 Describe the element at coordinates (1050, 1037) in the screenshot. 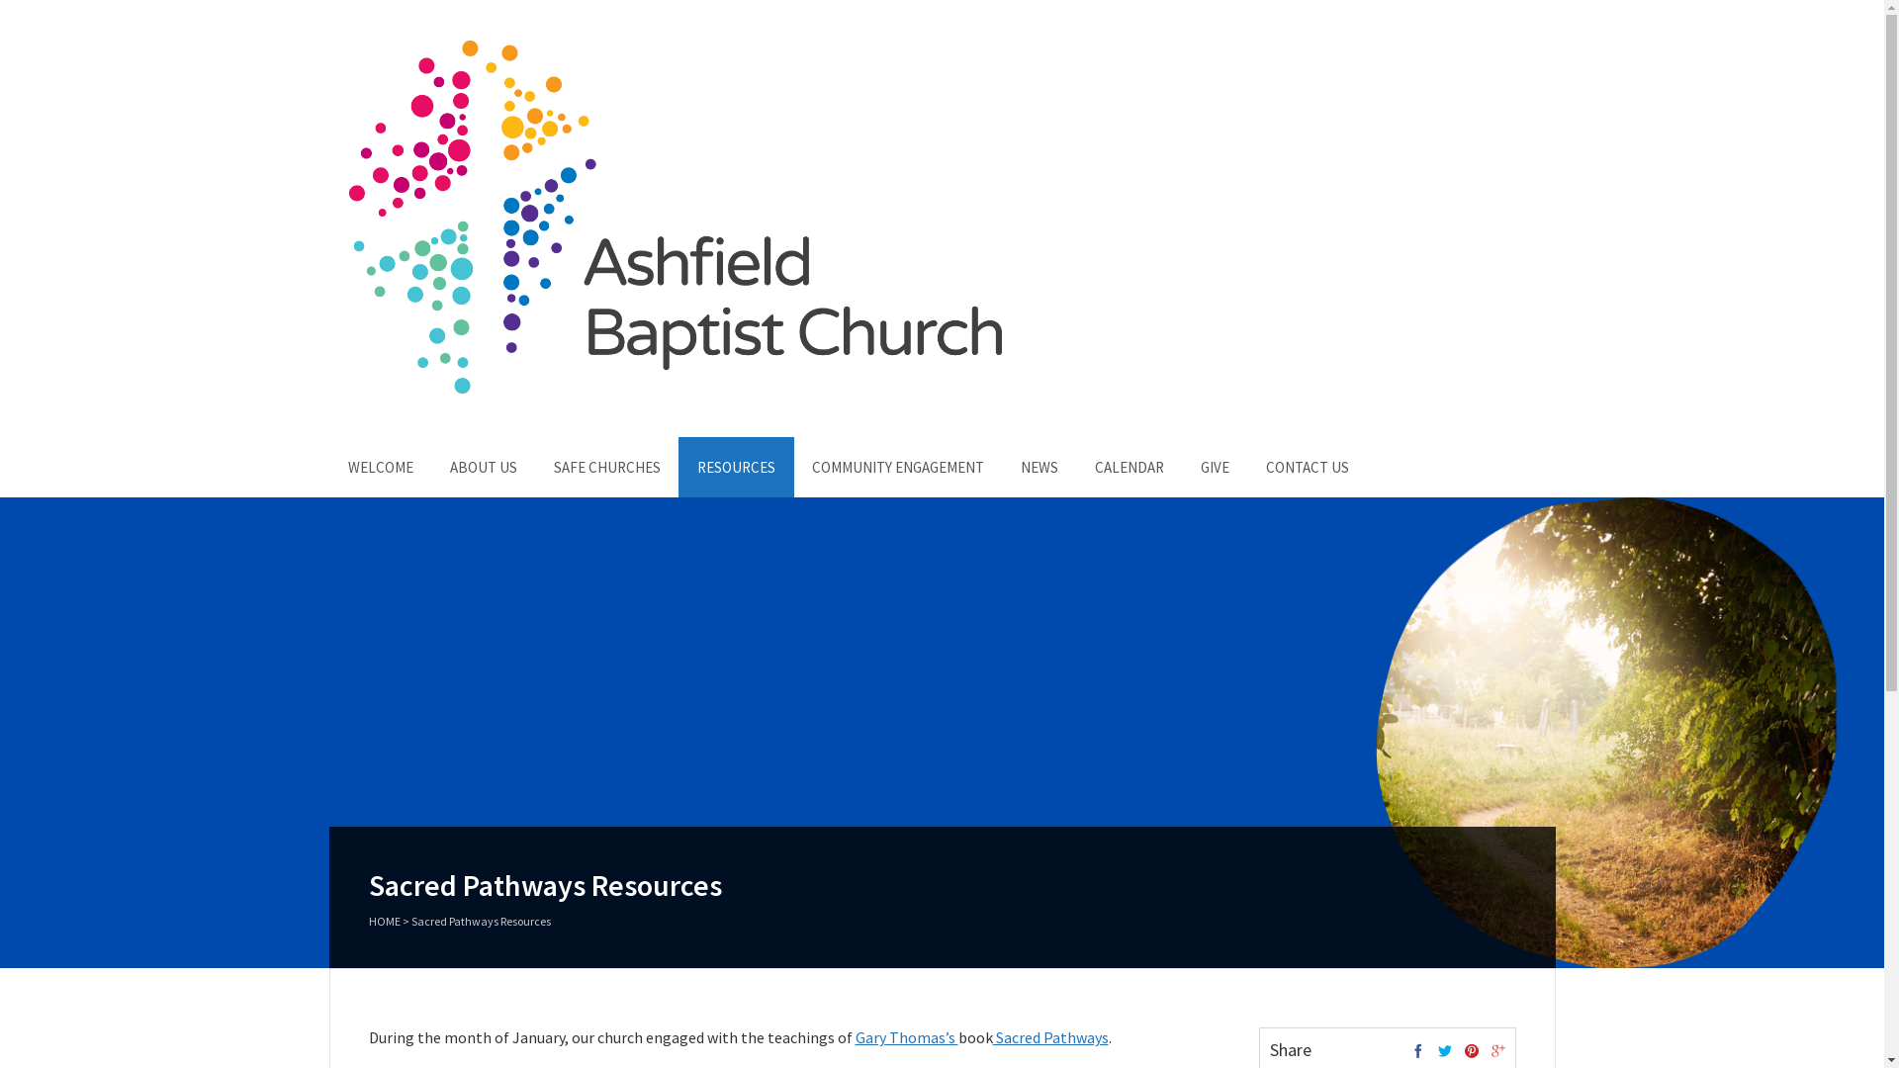

I see `Sacred Pathways` at that location.